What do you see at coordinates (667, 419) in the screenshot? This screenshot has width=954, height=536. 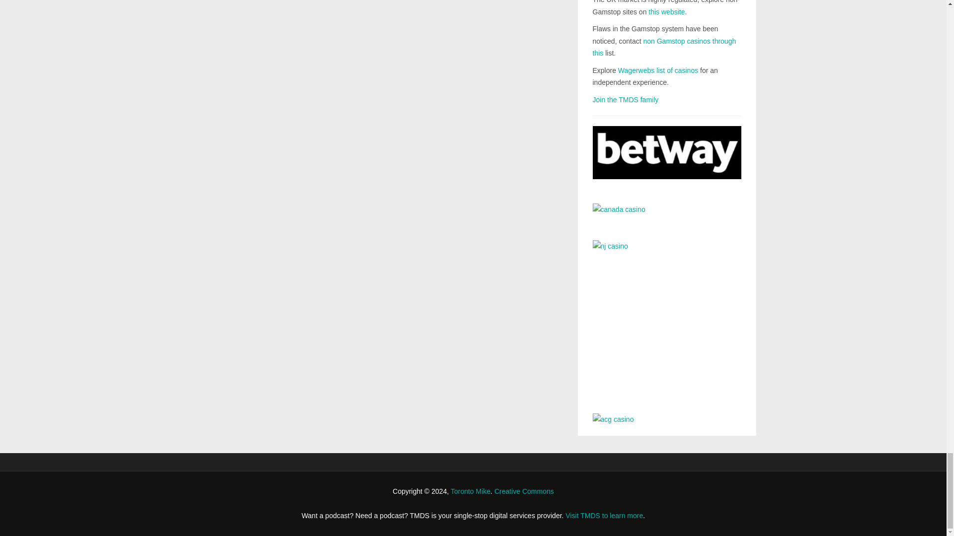 I see `acg casino` at bounding box center [667, 419].